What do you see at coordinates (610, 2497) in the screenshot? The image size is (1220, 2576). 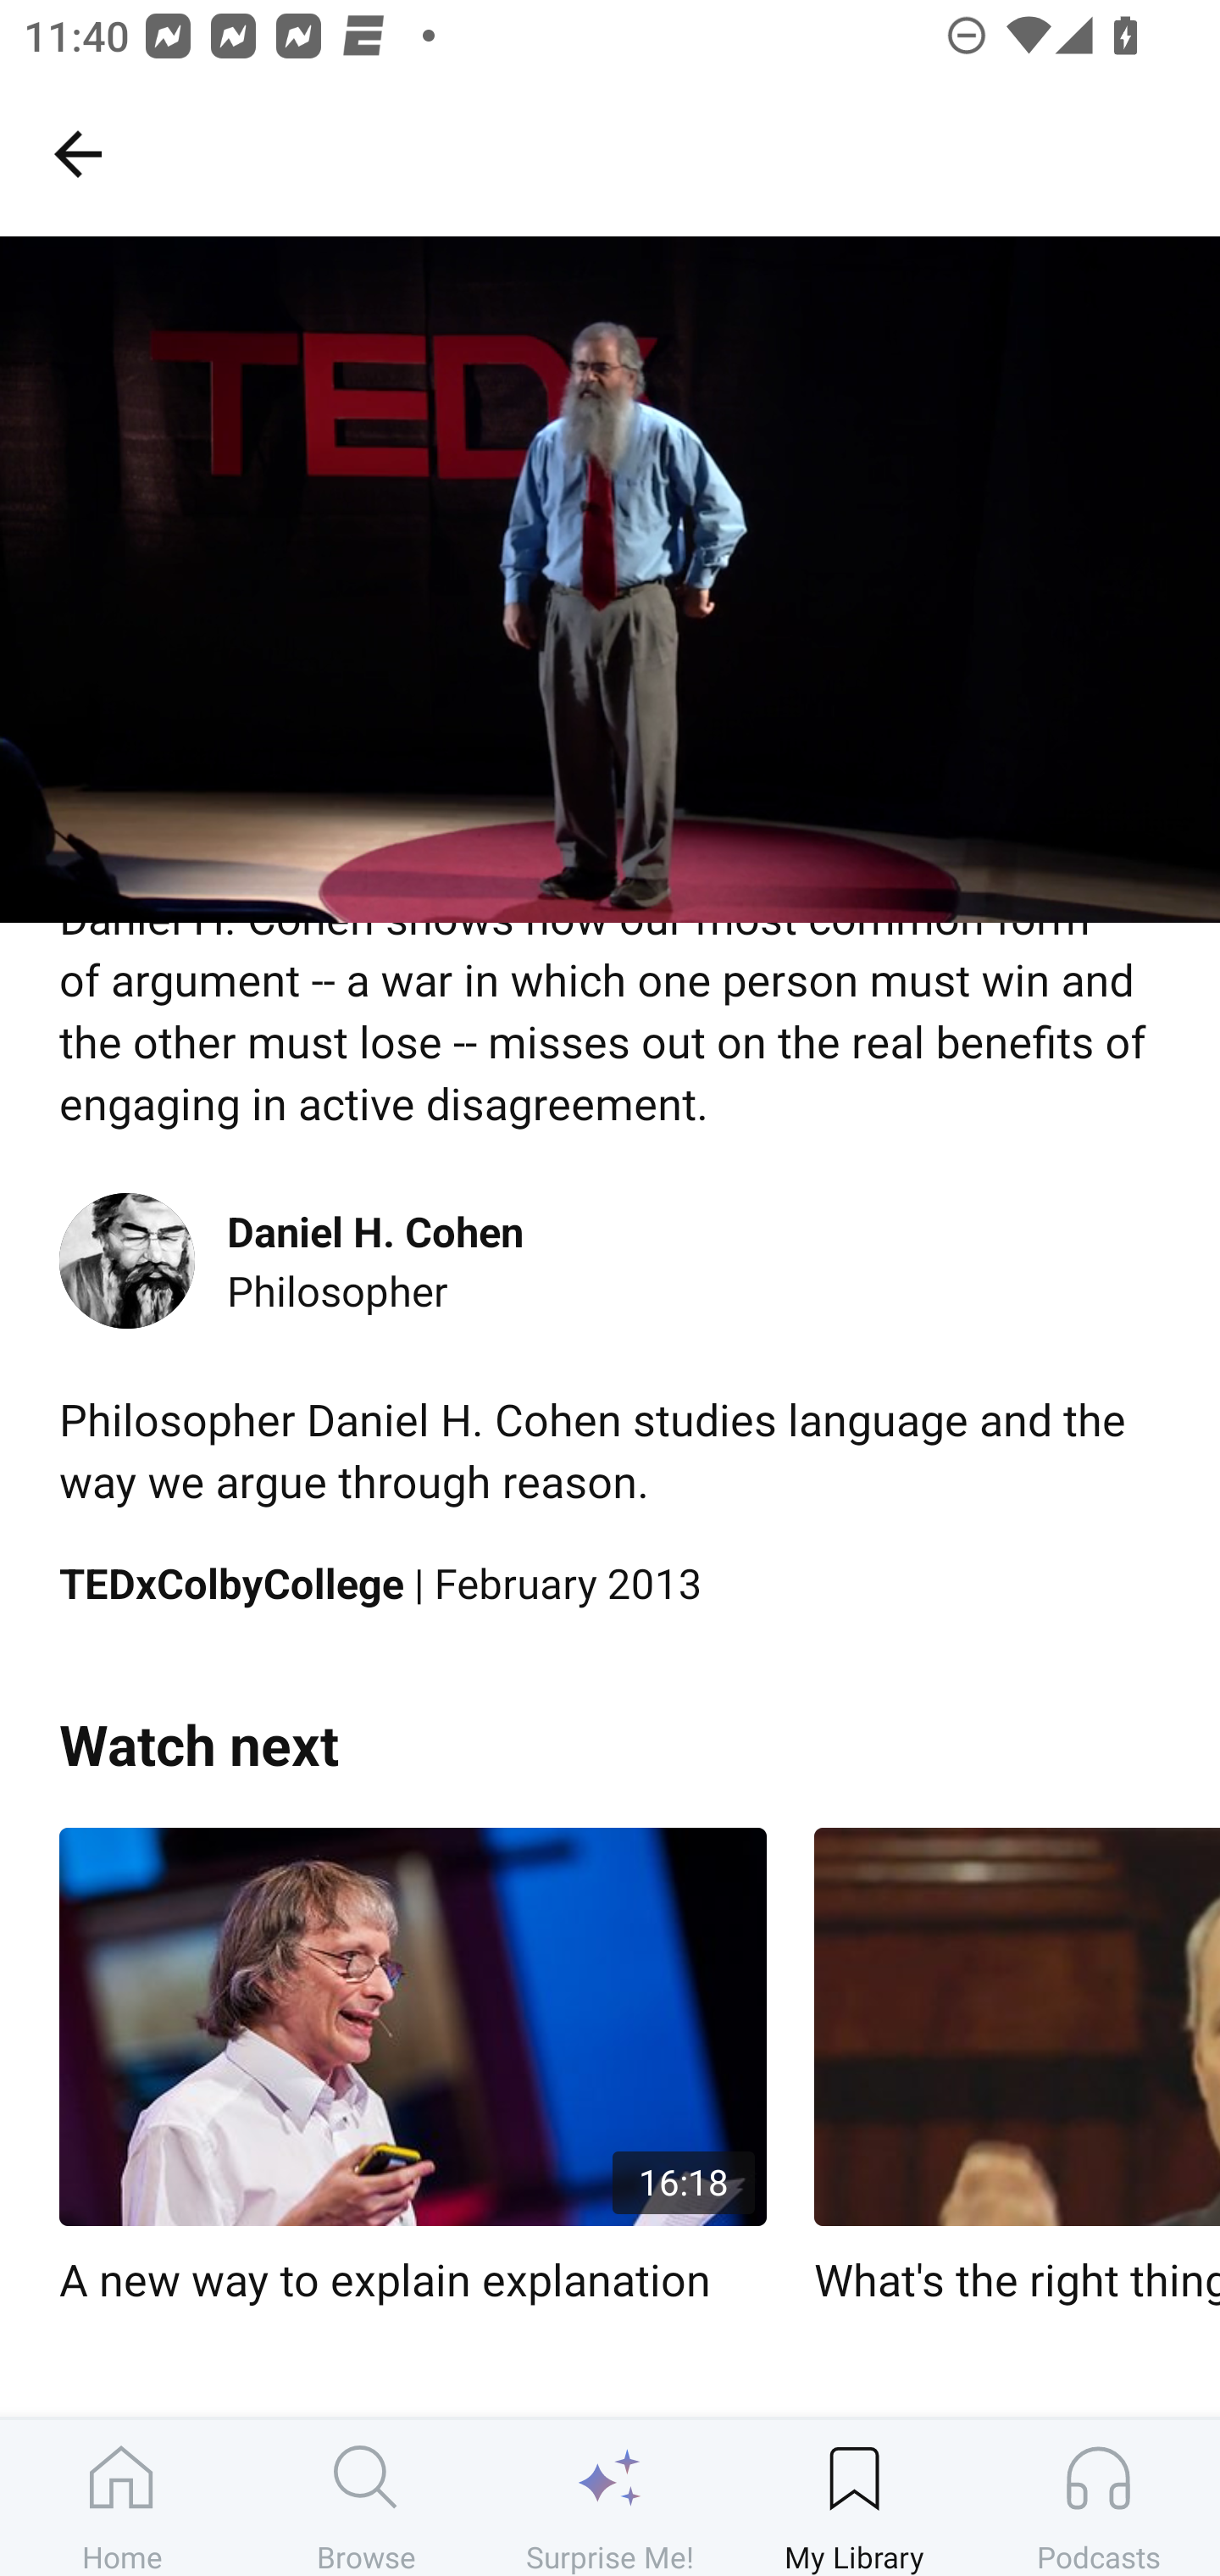 I see `Surprise Me!` at bounding box center [610, 2497].